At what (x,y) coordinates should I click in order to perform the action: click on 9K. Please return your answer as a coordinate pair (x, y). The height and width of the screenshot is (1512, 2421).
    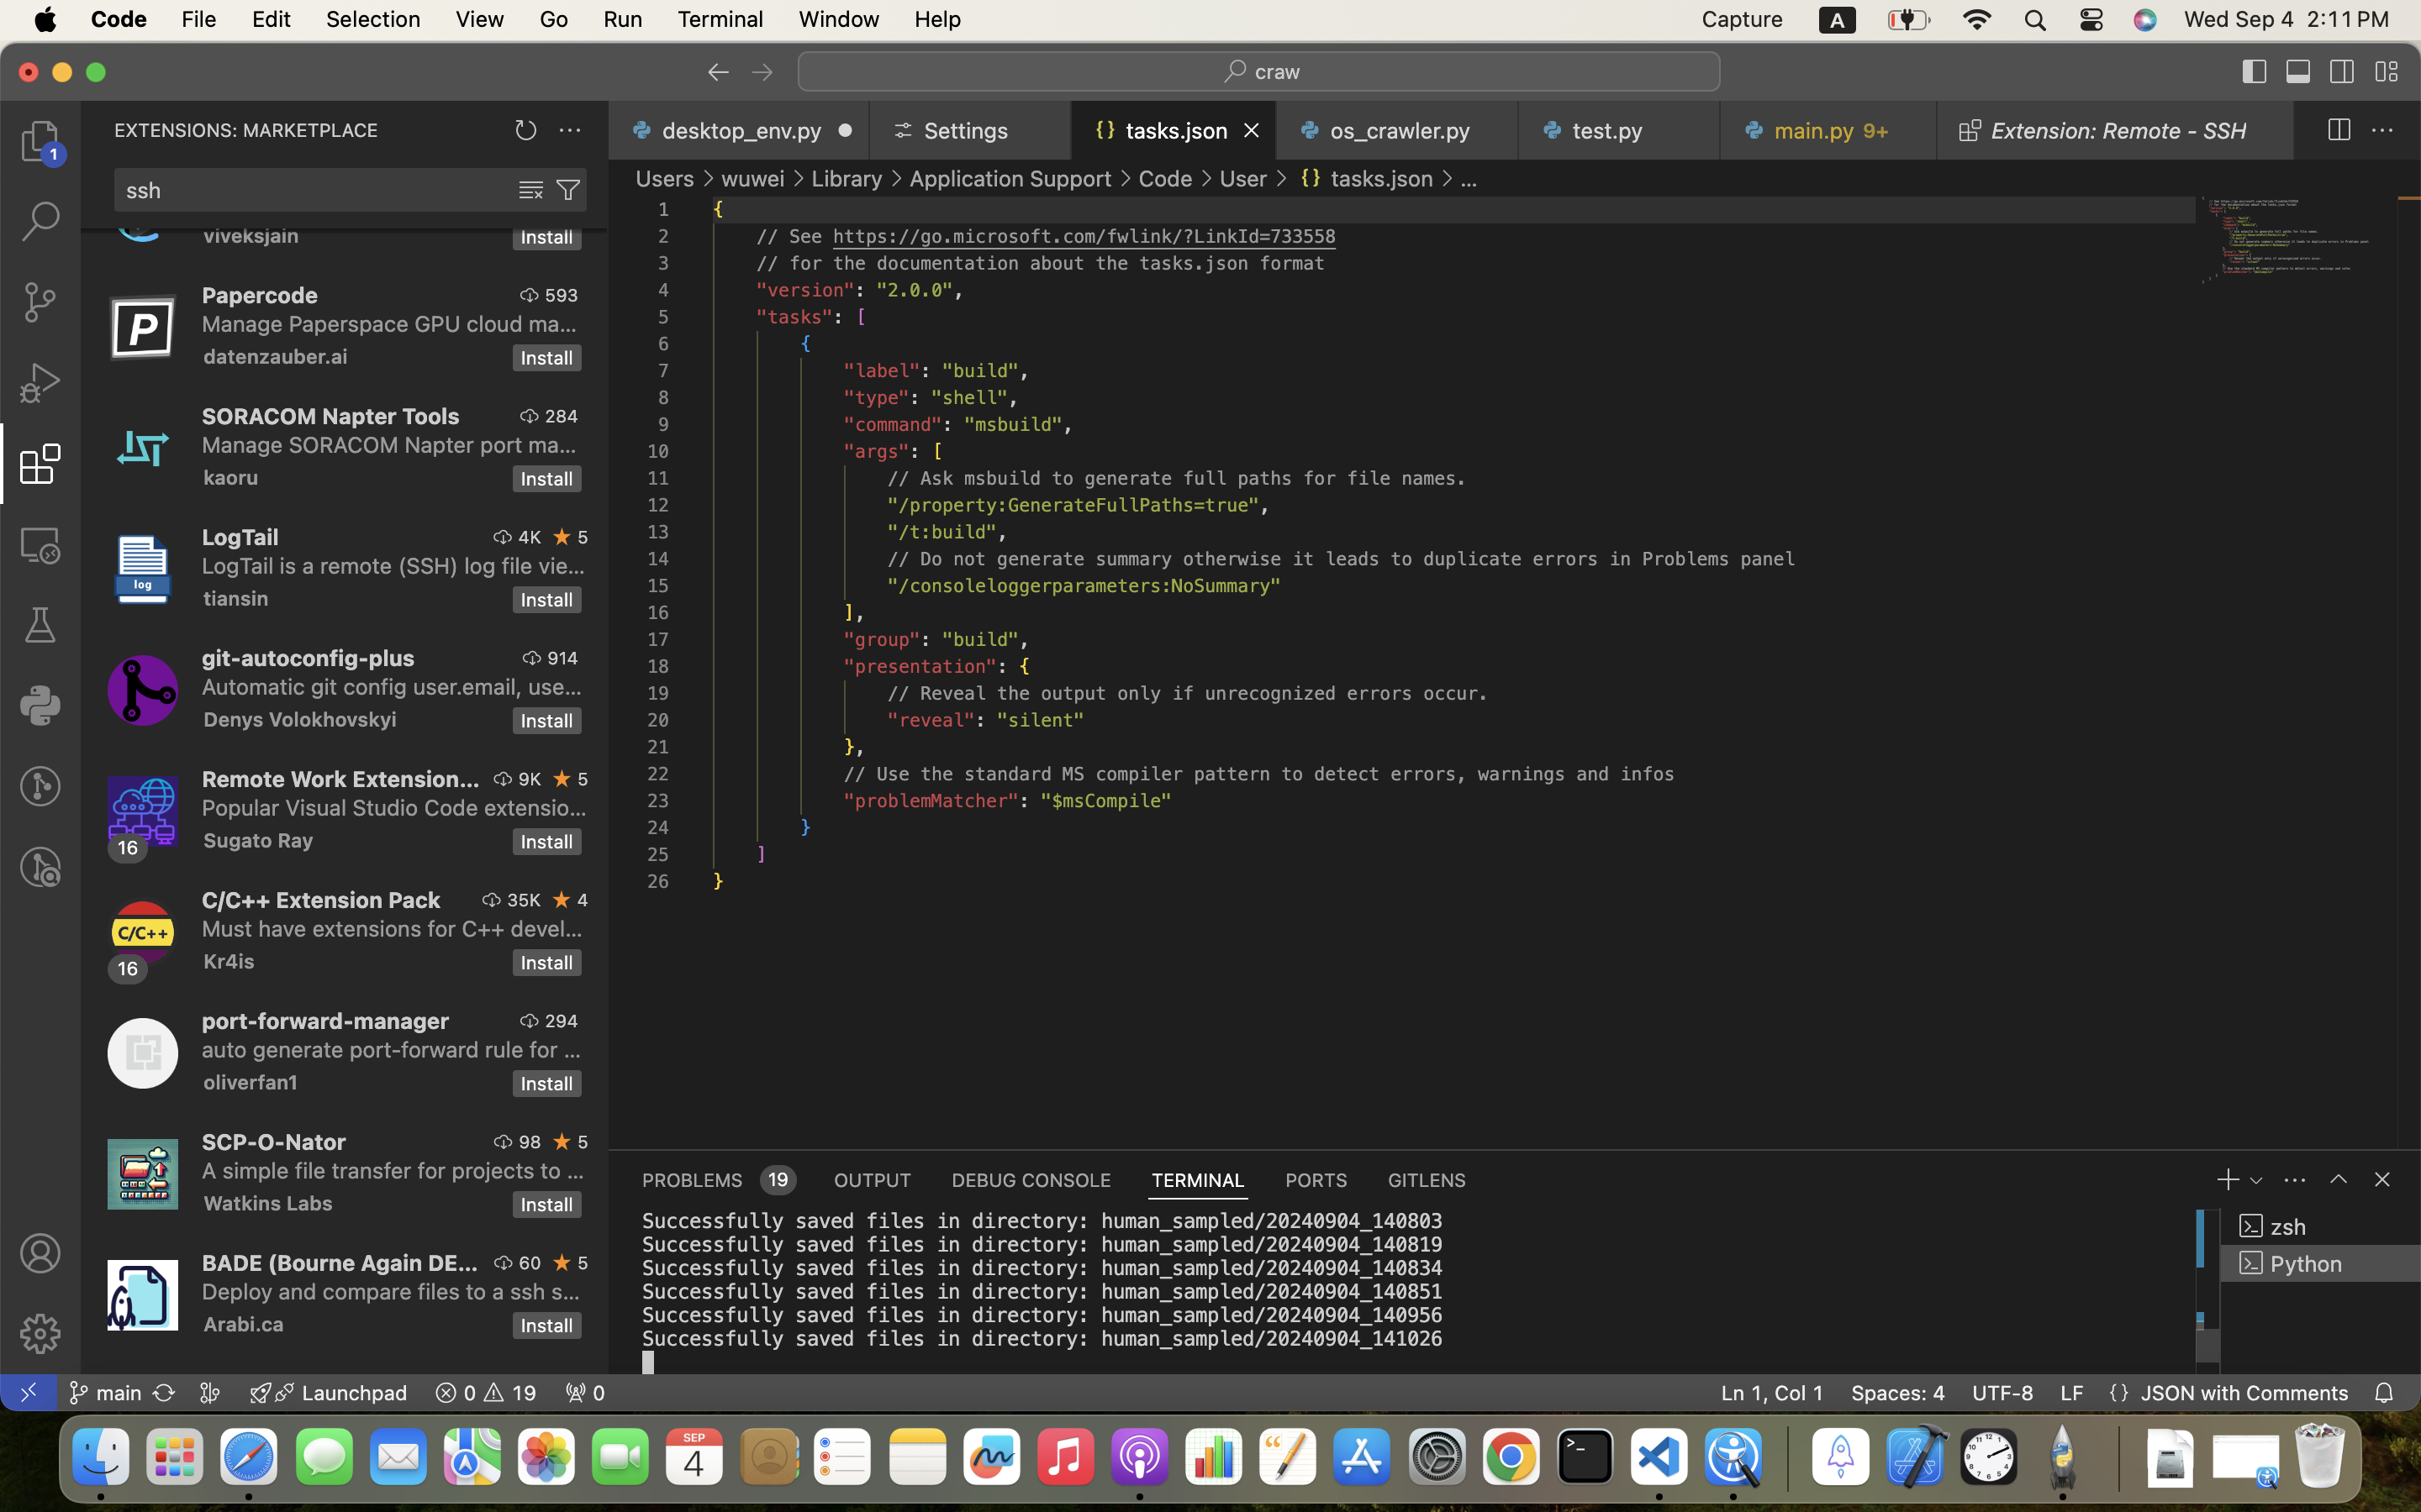
    Looking at the image, I should click on (530, 779).